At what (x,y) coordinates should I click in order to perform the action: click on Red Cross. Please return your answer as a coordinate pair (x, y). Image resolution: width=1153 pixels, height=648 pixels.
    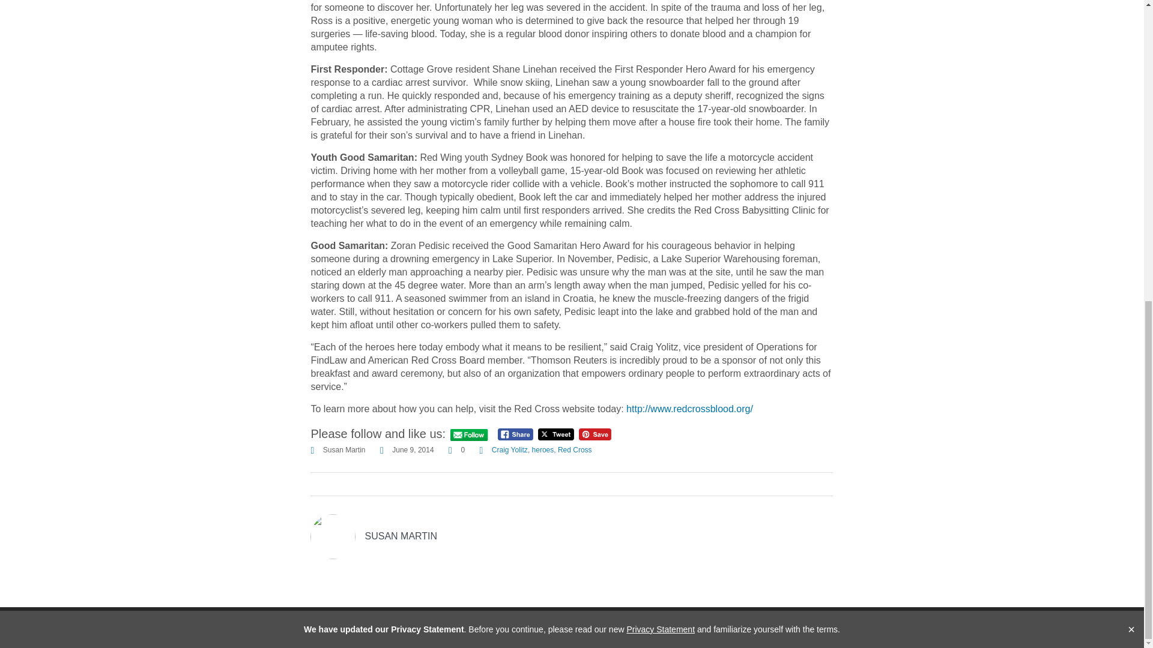
    Looking at the image, I should click on (575, 450).